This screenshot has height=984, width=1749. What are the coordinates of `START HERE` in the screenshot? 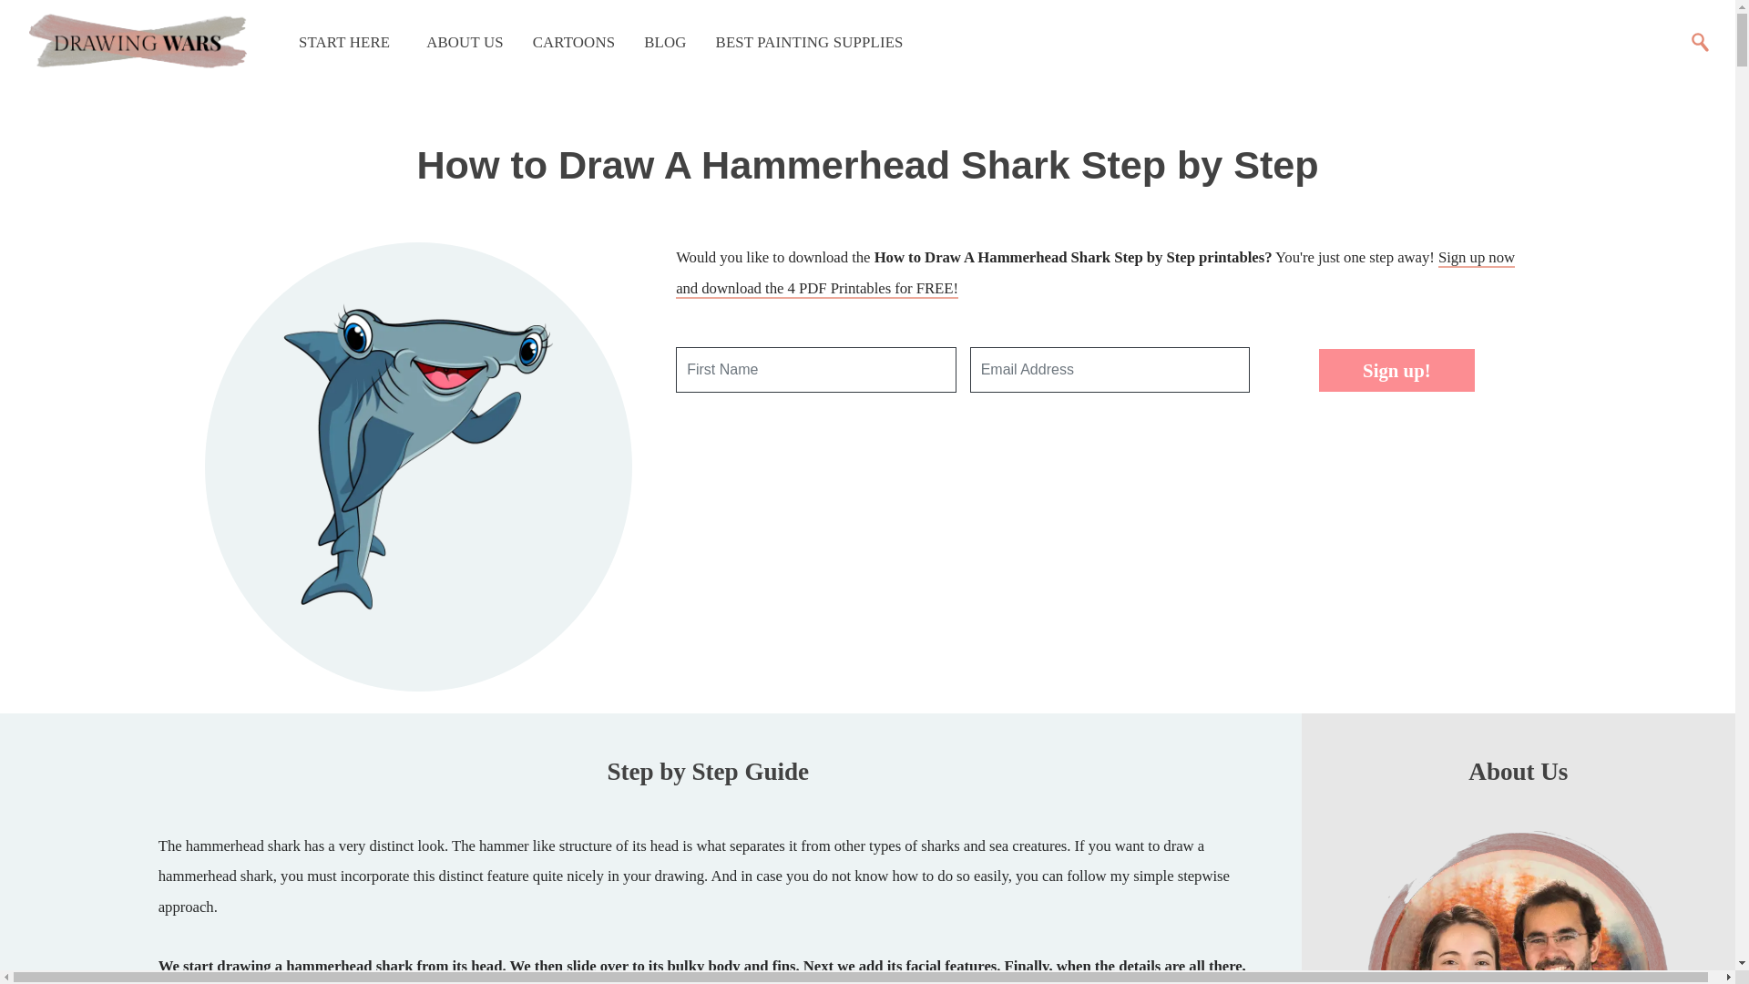 It's located at (340, 42).